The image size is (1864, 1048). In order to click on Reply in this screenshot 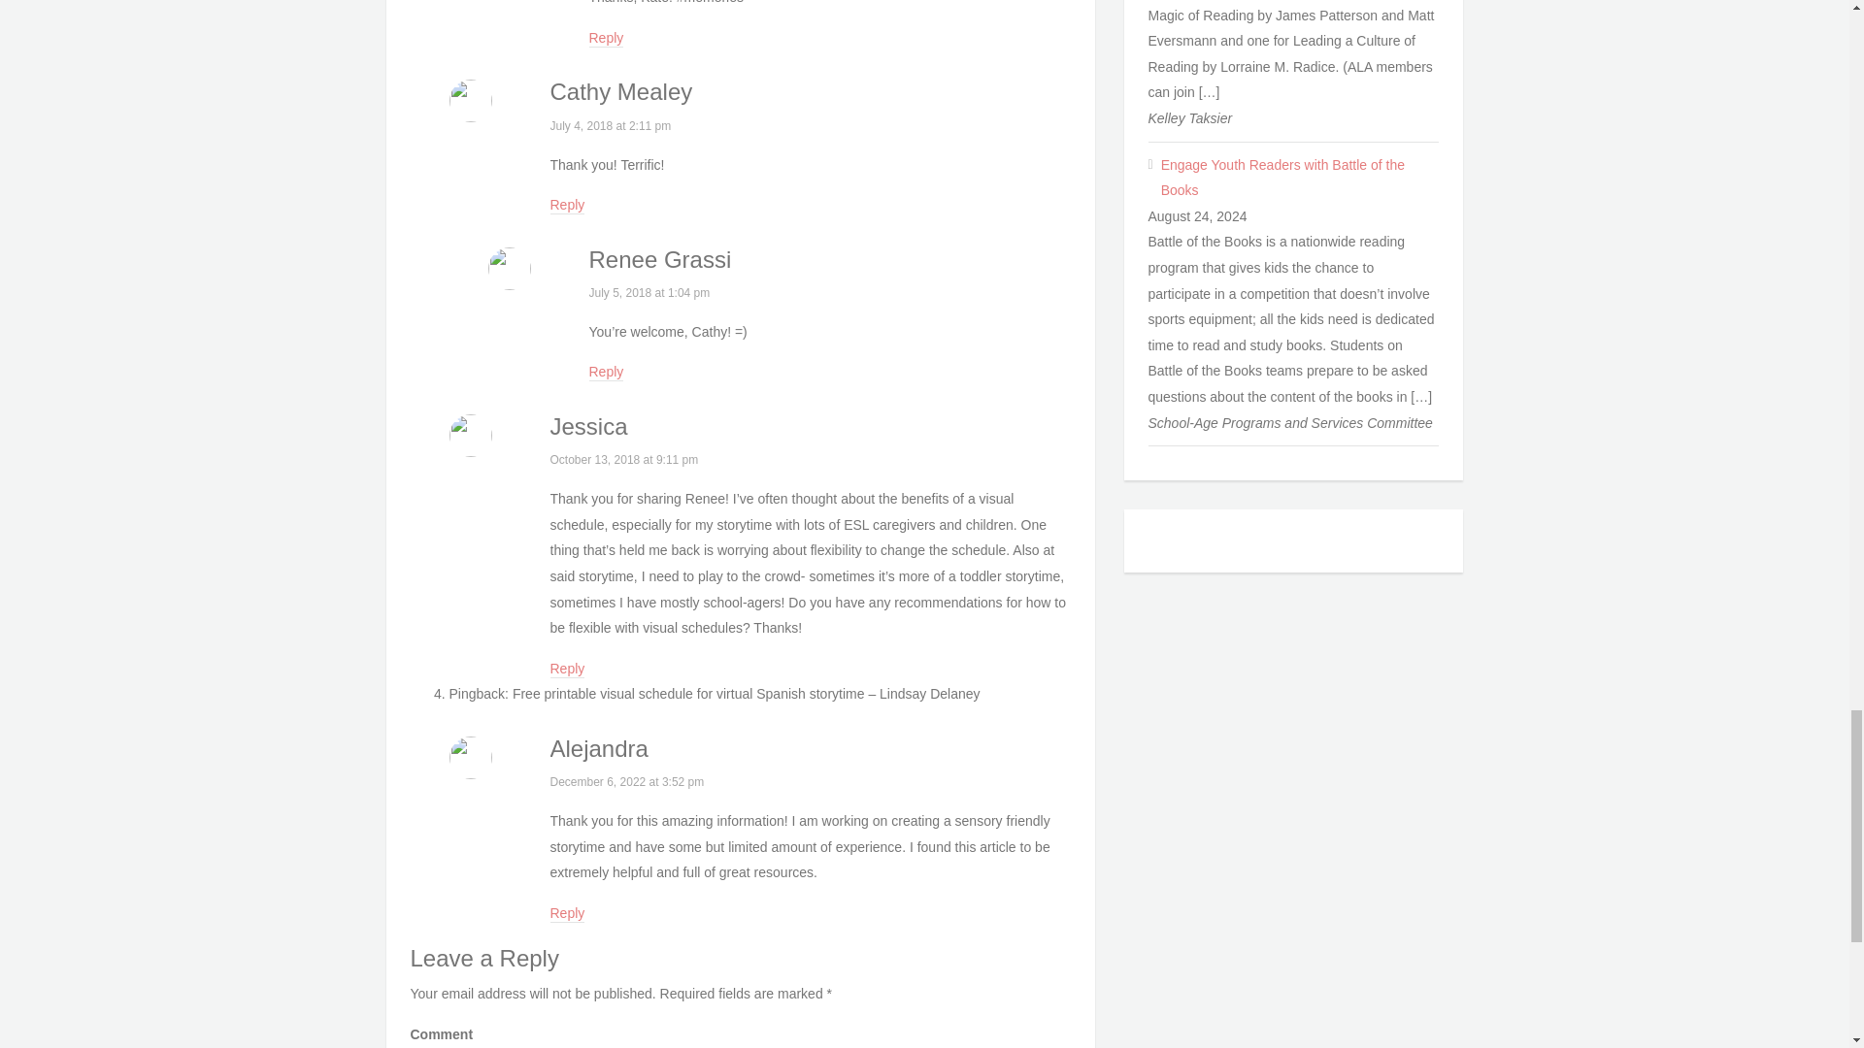, I will do `click(567, 206)`.